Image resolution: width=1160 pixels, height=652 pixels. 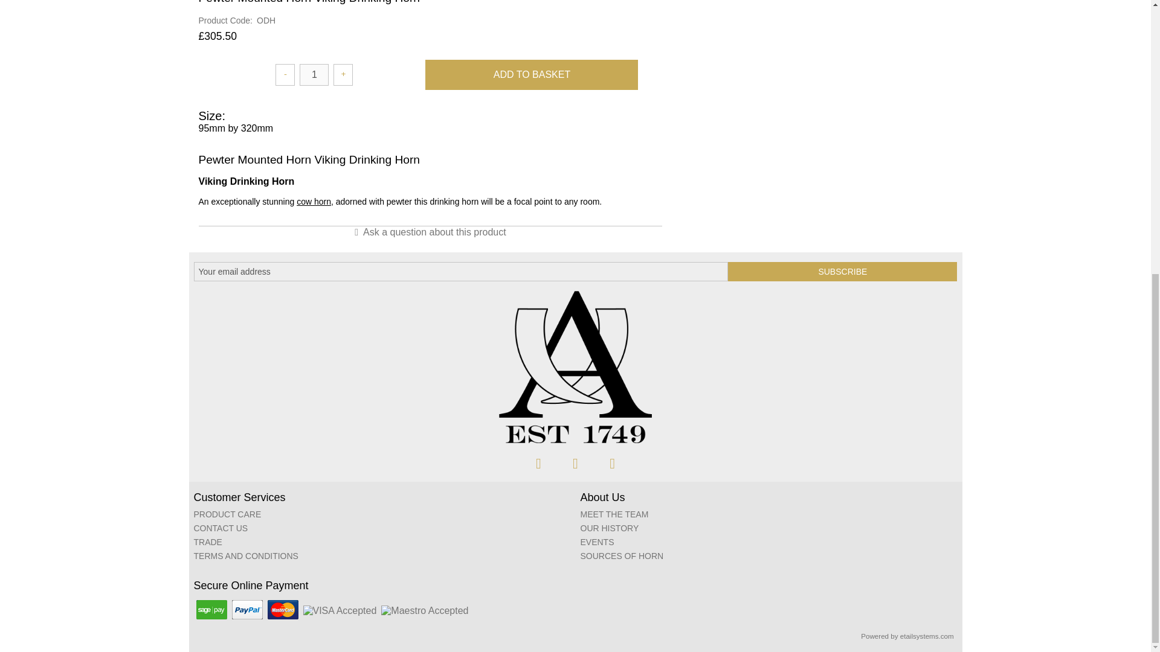 I want to click on Add to Basket, so click(x=532, y=75).